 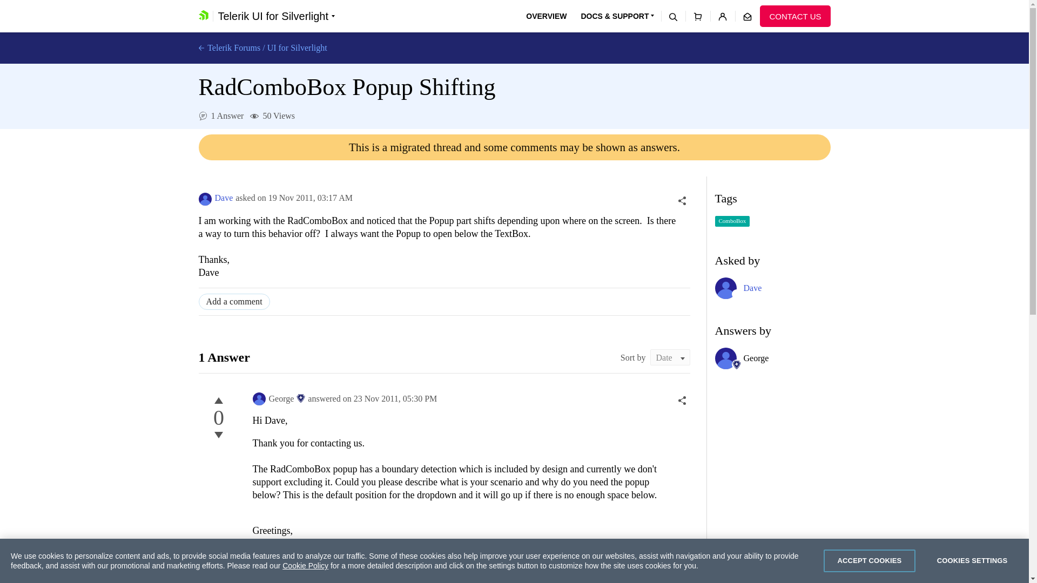 I want to click on OVERVIEW, so click(x=546, y=16).